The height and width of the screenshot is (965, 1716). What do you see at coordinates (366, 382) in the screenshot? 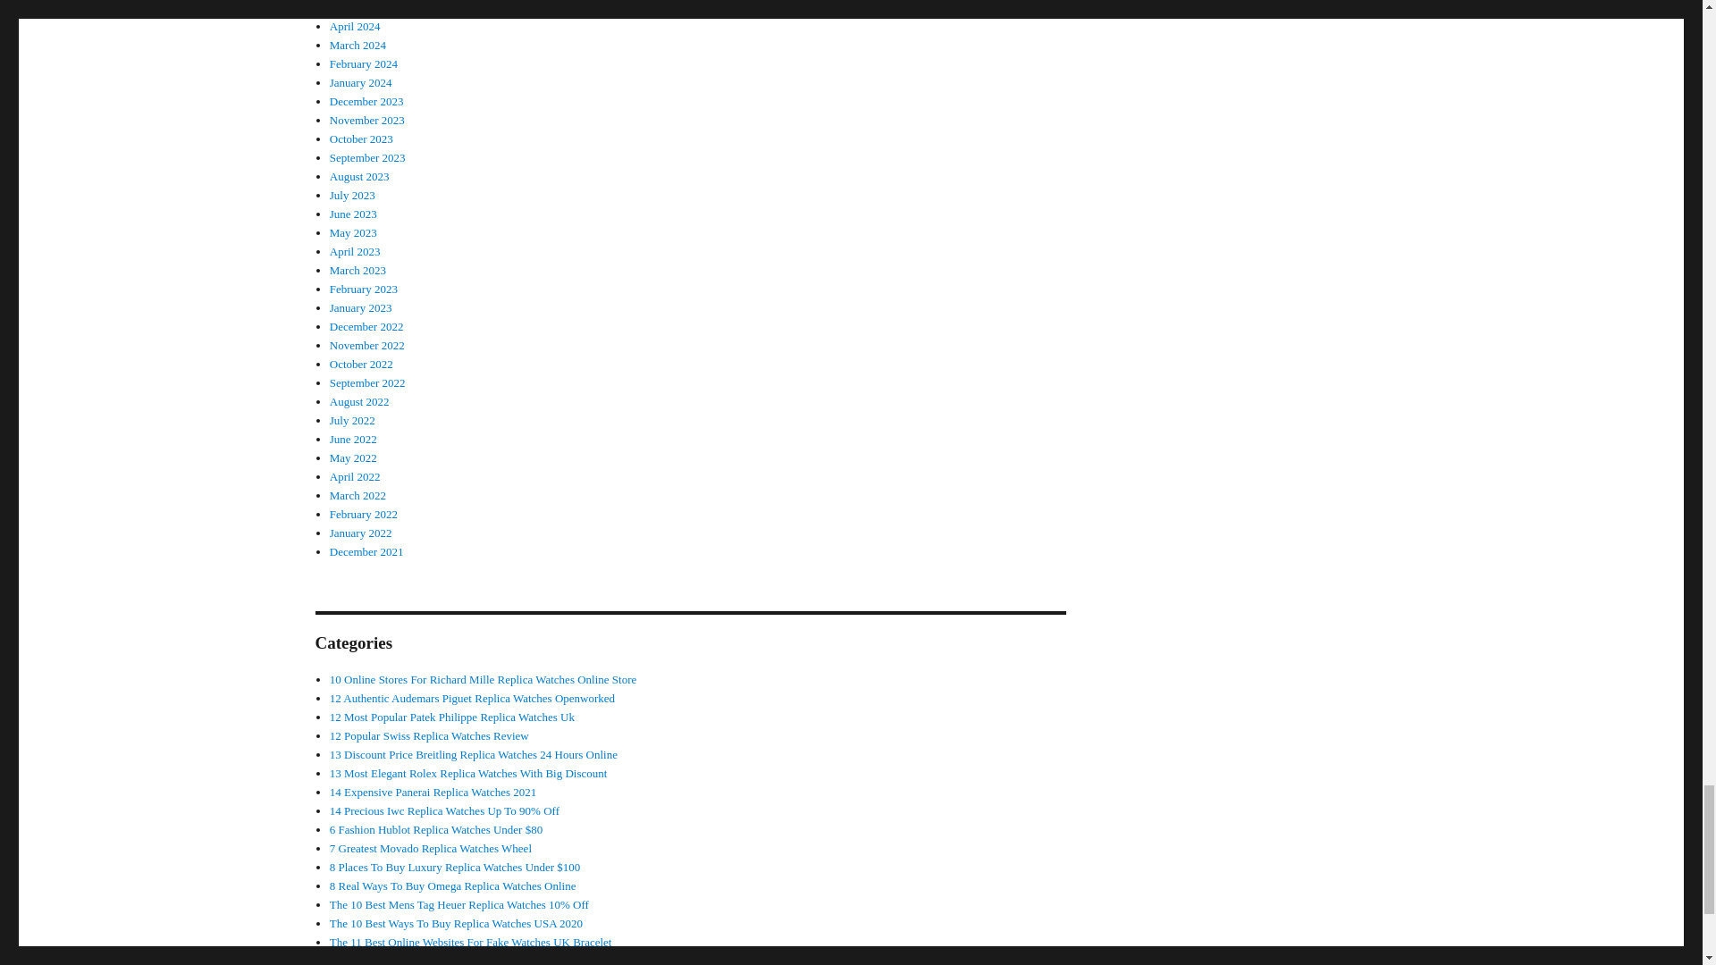
I see `September 2022` at bounding box center [366, 382].